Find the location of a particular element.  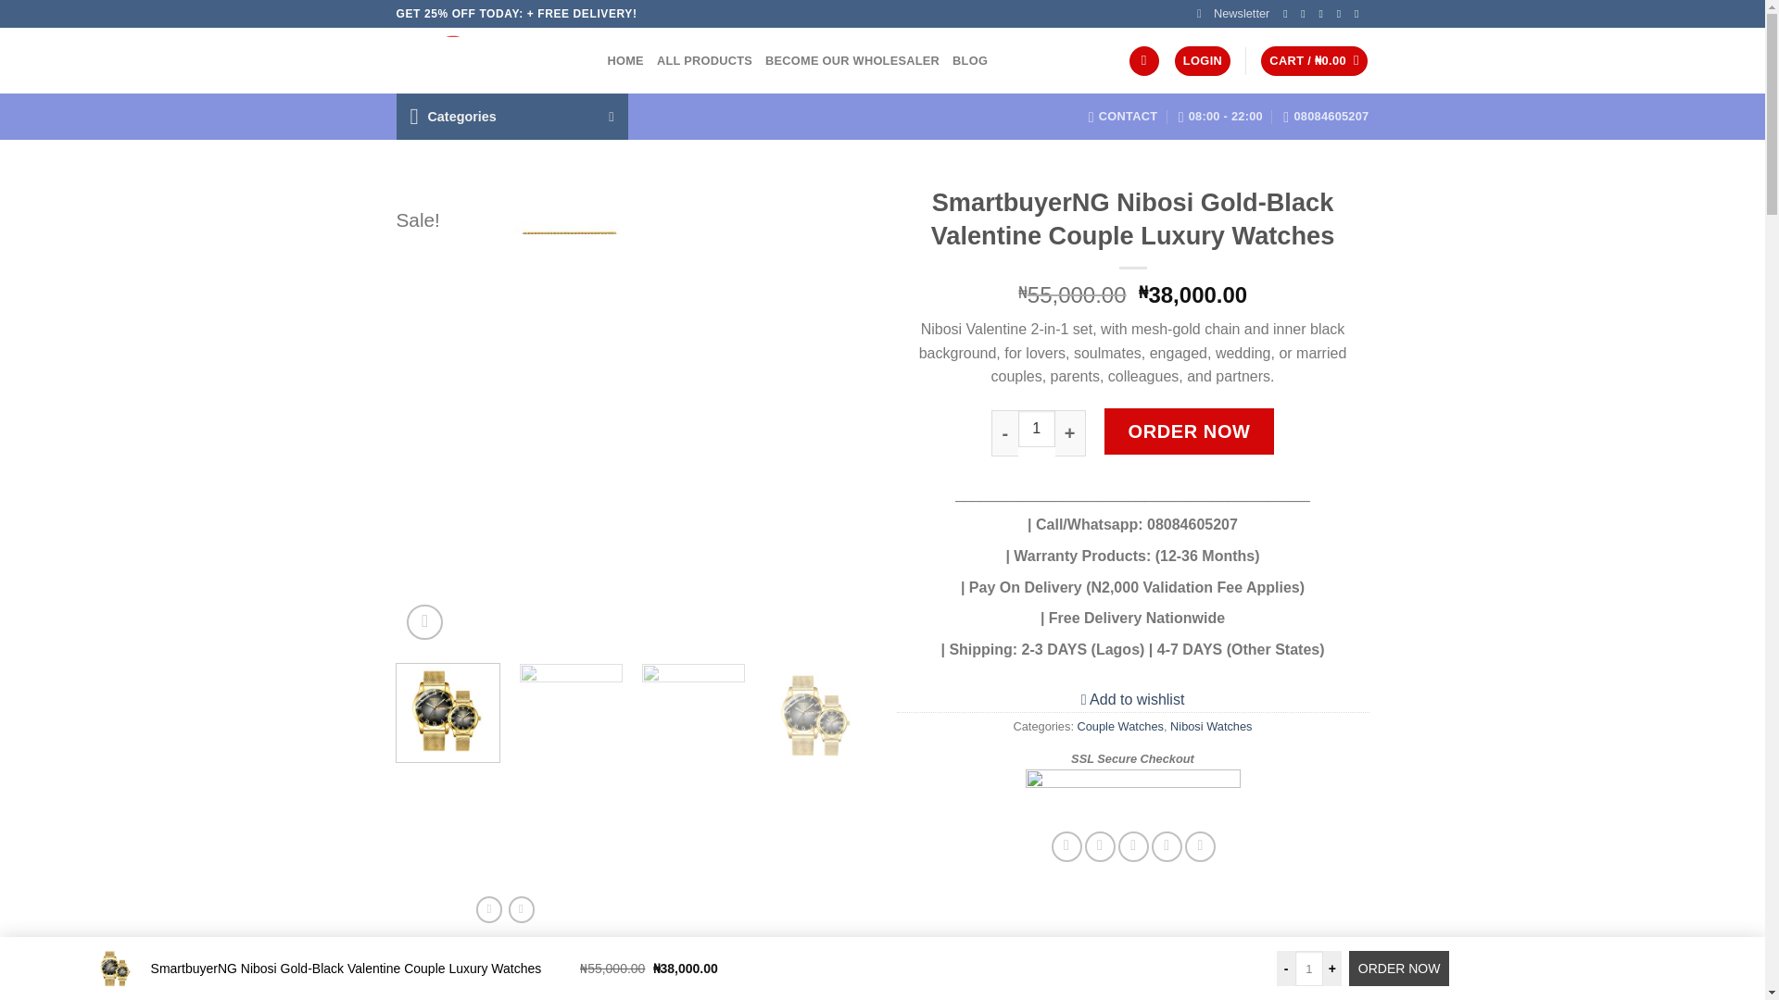

CONTACT is located at coordinates (1123, 116).